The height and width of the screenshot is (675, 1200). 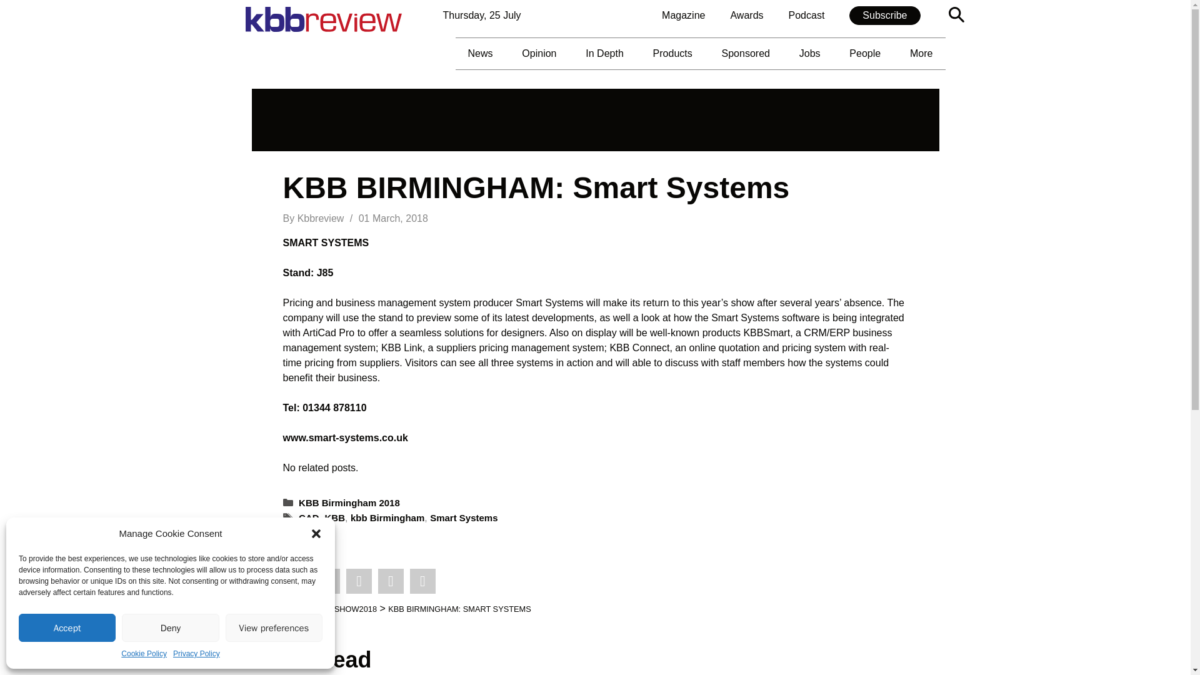 What do you see at coordinates (885, 15) in the screenshot?
I see `Subscribe` at bounding box center [885, 15].